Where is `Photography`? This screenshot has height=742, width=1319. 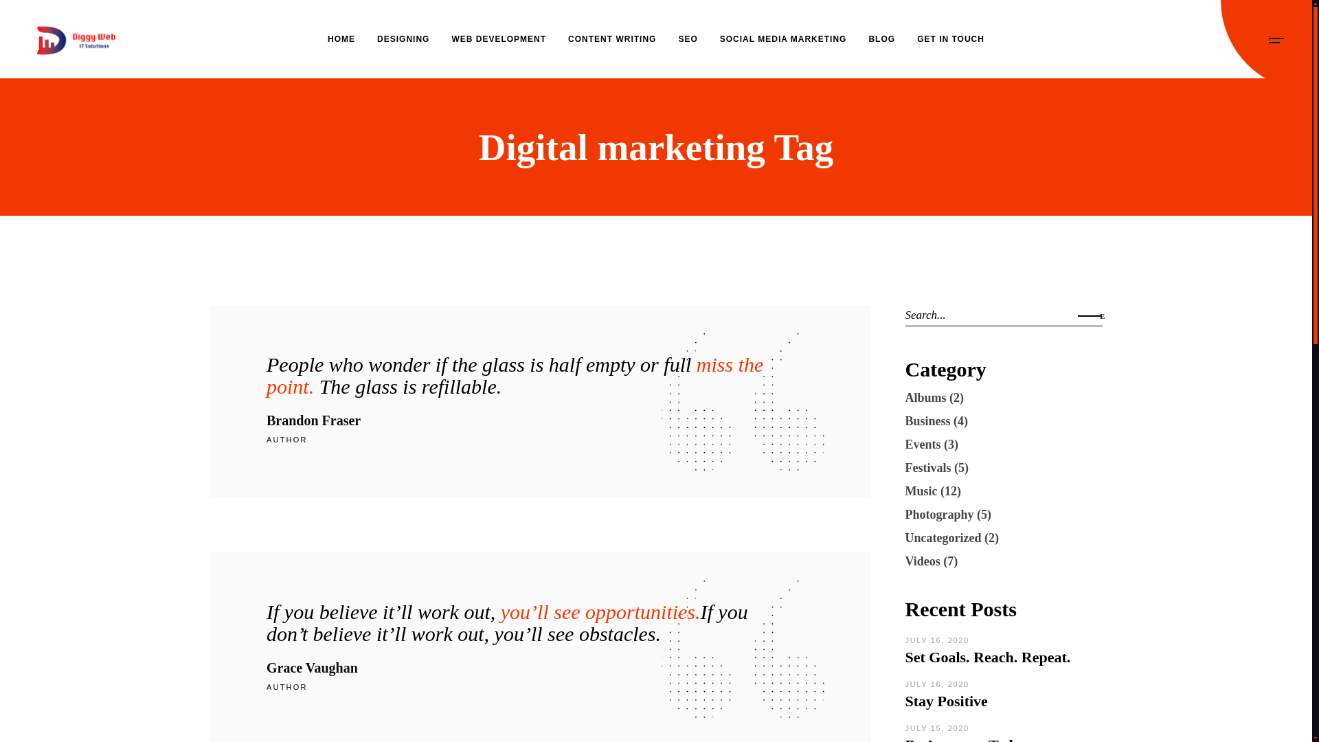 Photography is located at coordinates (940, 514).